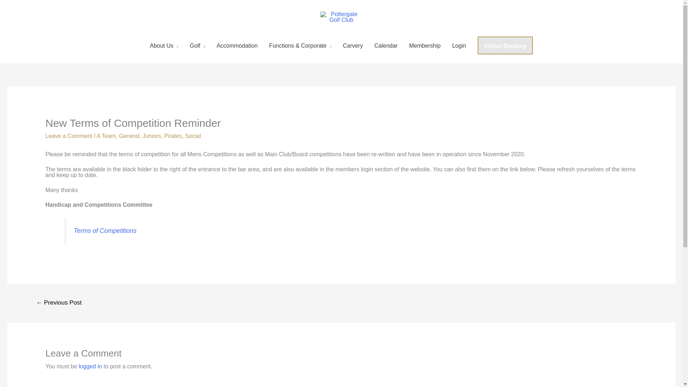 The width and height of the screenshot is (688, 387). I want to click on Carvery, so click(353, 46).